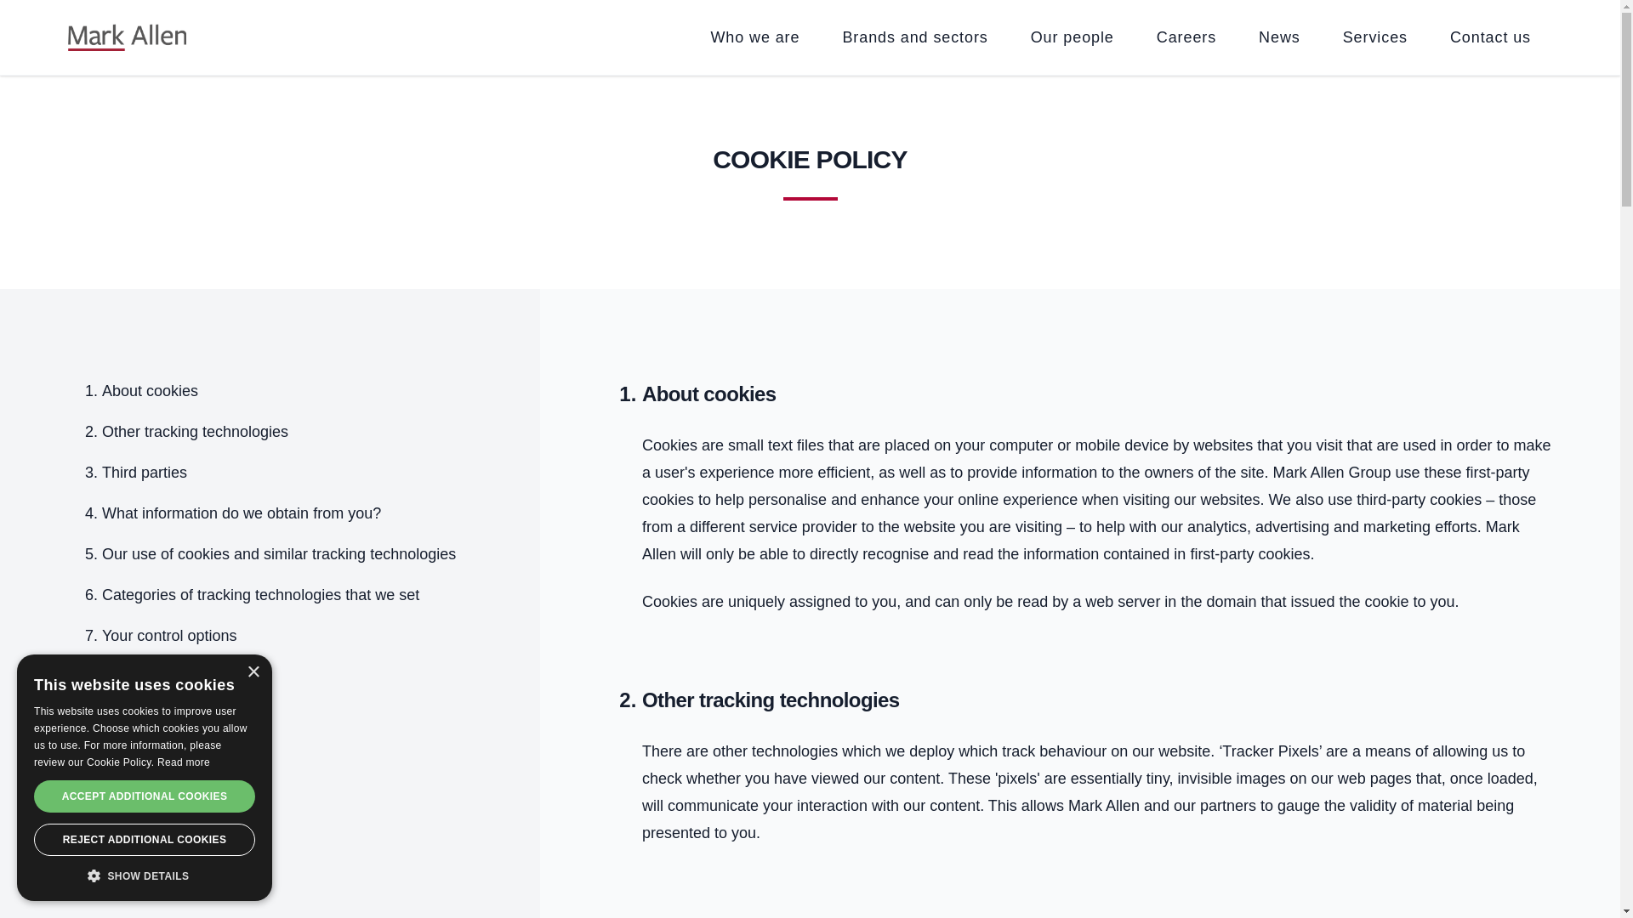 This screenshot has height=918, width=1633. Describe the element at coordinates (1375, 37) in the screenshot. I see `Services` at that location.